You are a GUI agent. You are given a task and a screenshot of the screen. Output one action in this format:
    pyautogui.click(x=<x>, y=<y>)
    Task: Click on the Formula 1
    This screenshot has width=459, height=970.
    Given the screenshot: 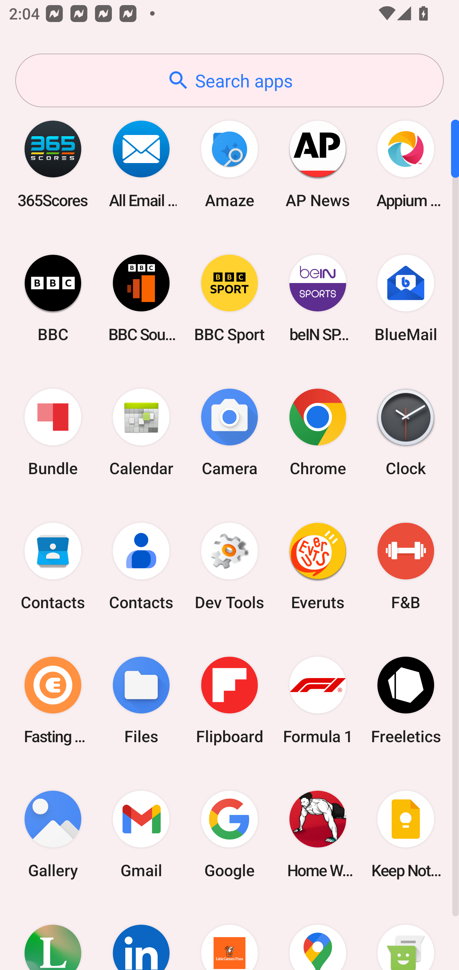 What is the action you would take?
    pyautogui.click(x=317, y=700)
    